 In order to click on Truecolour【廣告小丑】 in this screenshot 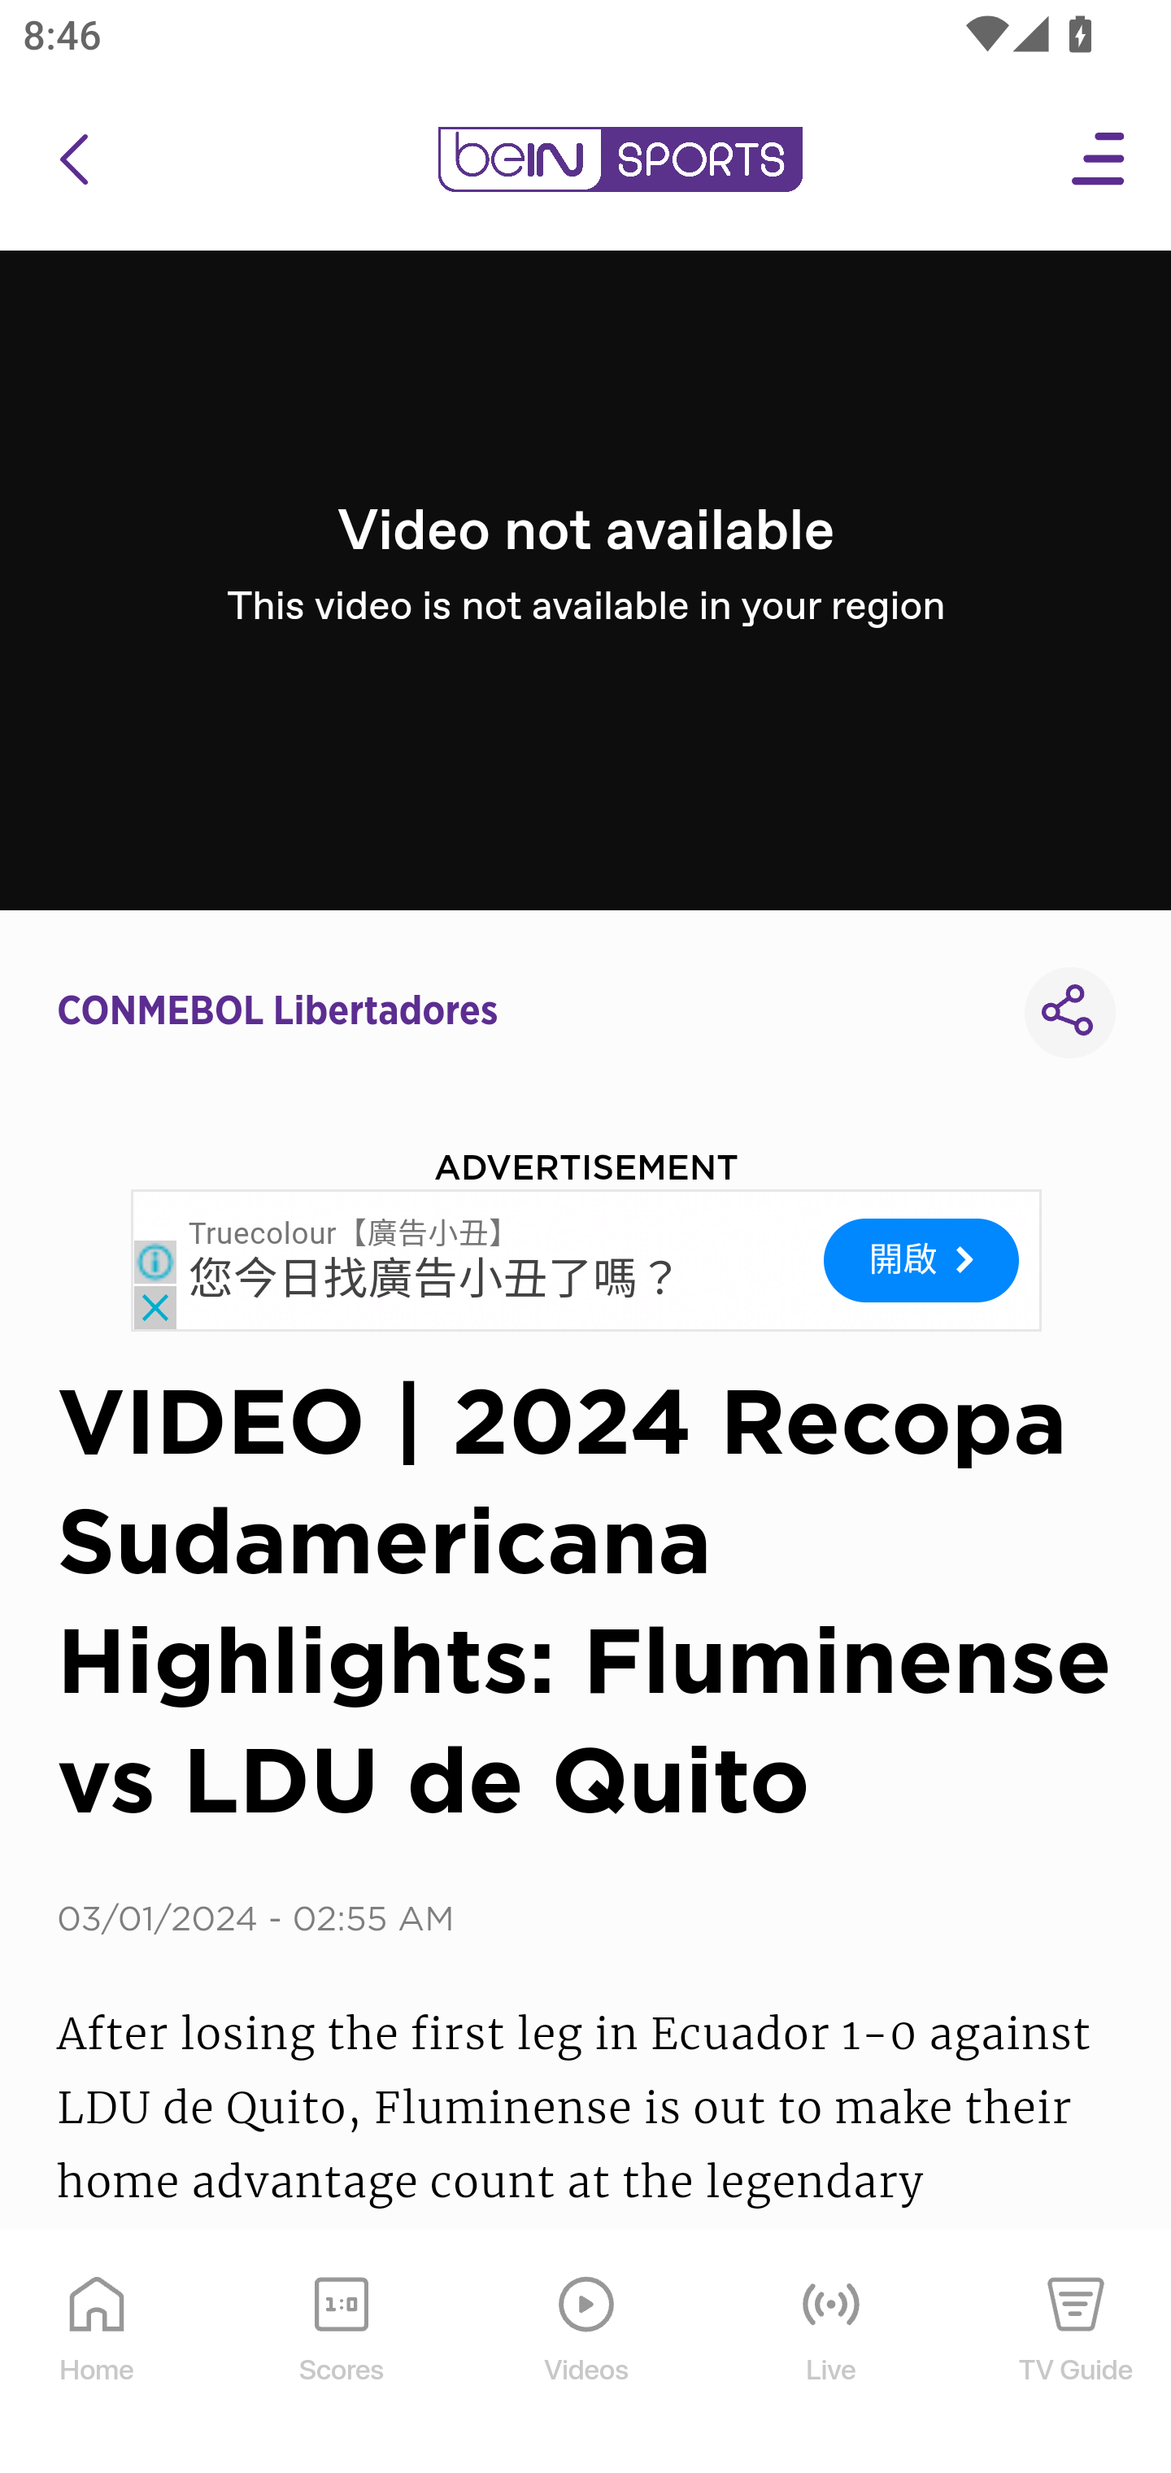, I will do `click(353, 1232)`.